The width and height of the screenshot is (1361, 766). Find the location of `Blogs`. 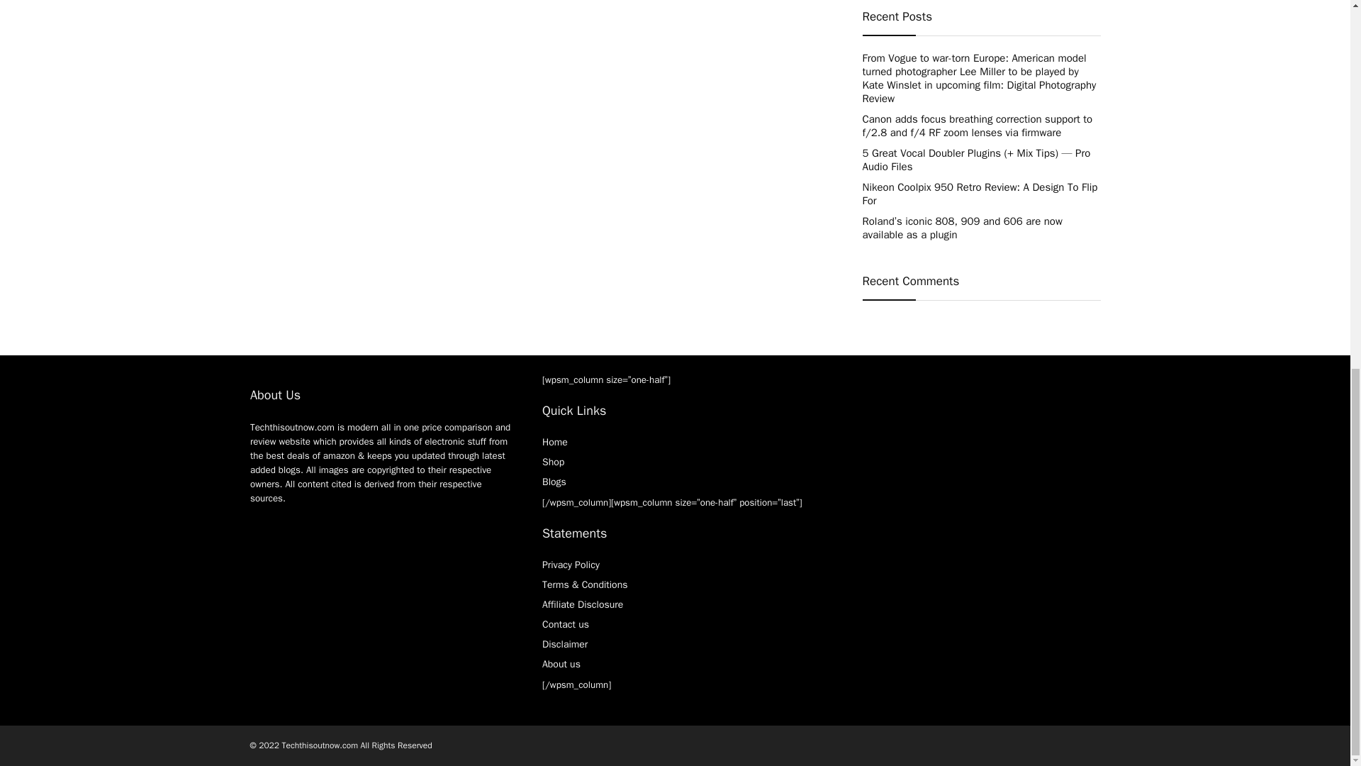

Blogs is located at coordinates (554, 481).